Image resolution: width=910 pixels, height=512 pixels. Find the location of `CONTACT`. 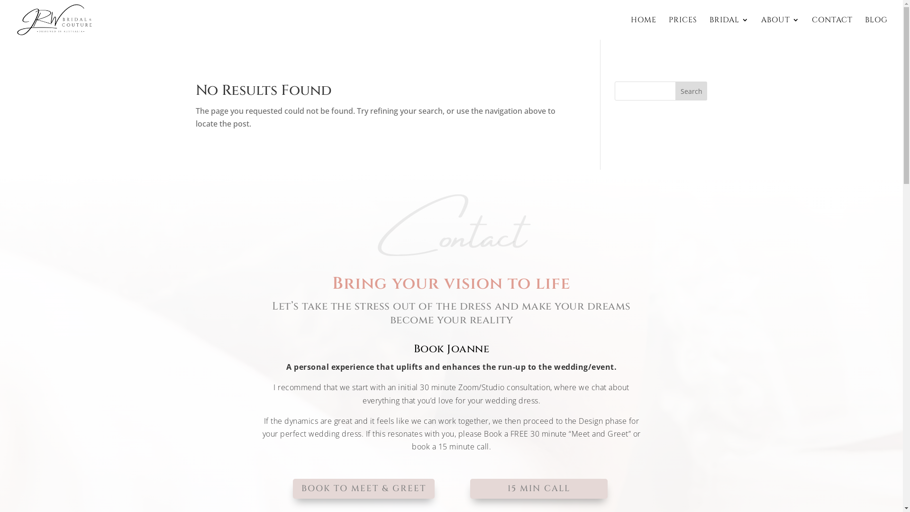

CONTACT is located at coordinates (832, 28).